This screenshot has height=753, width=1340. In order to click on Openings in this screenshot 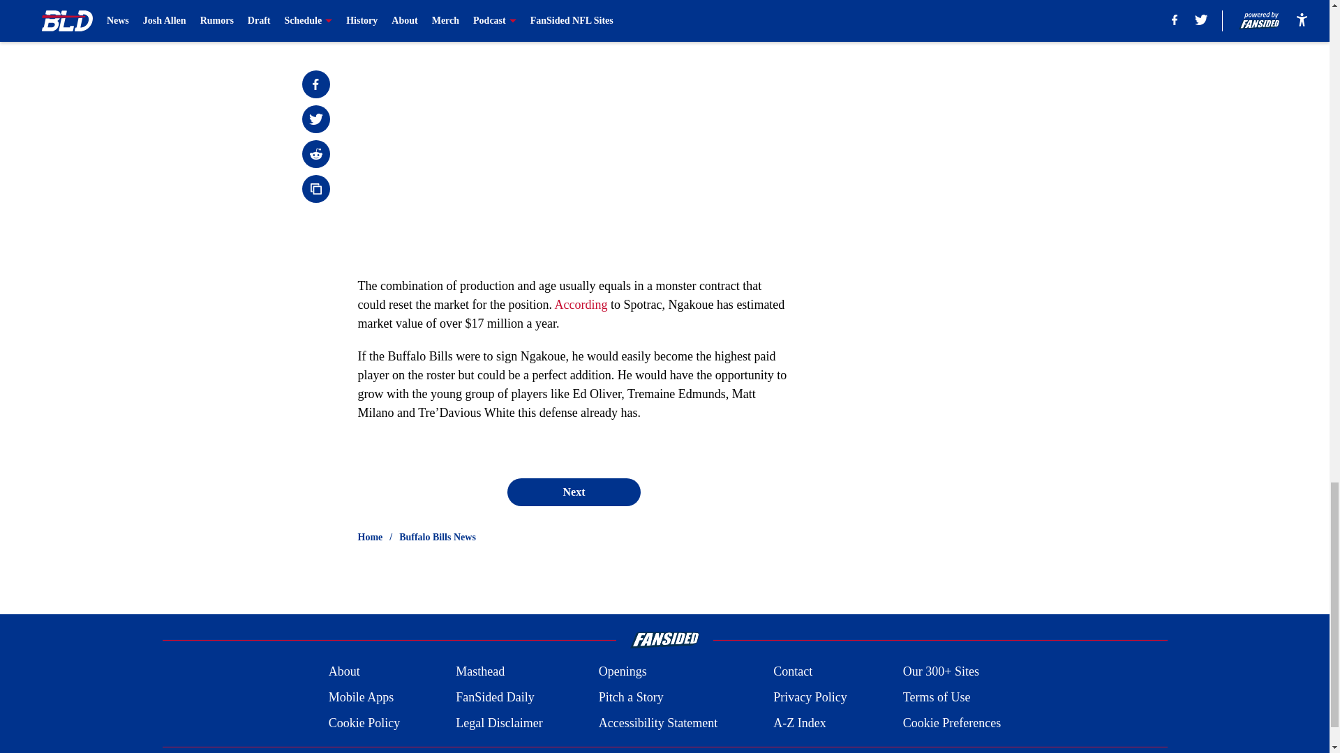, I will do `click(623, 672)`.